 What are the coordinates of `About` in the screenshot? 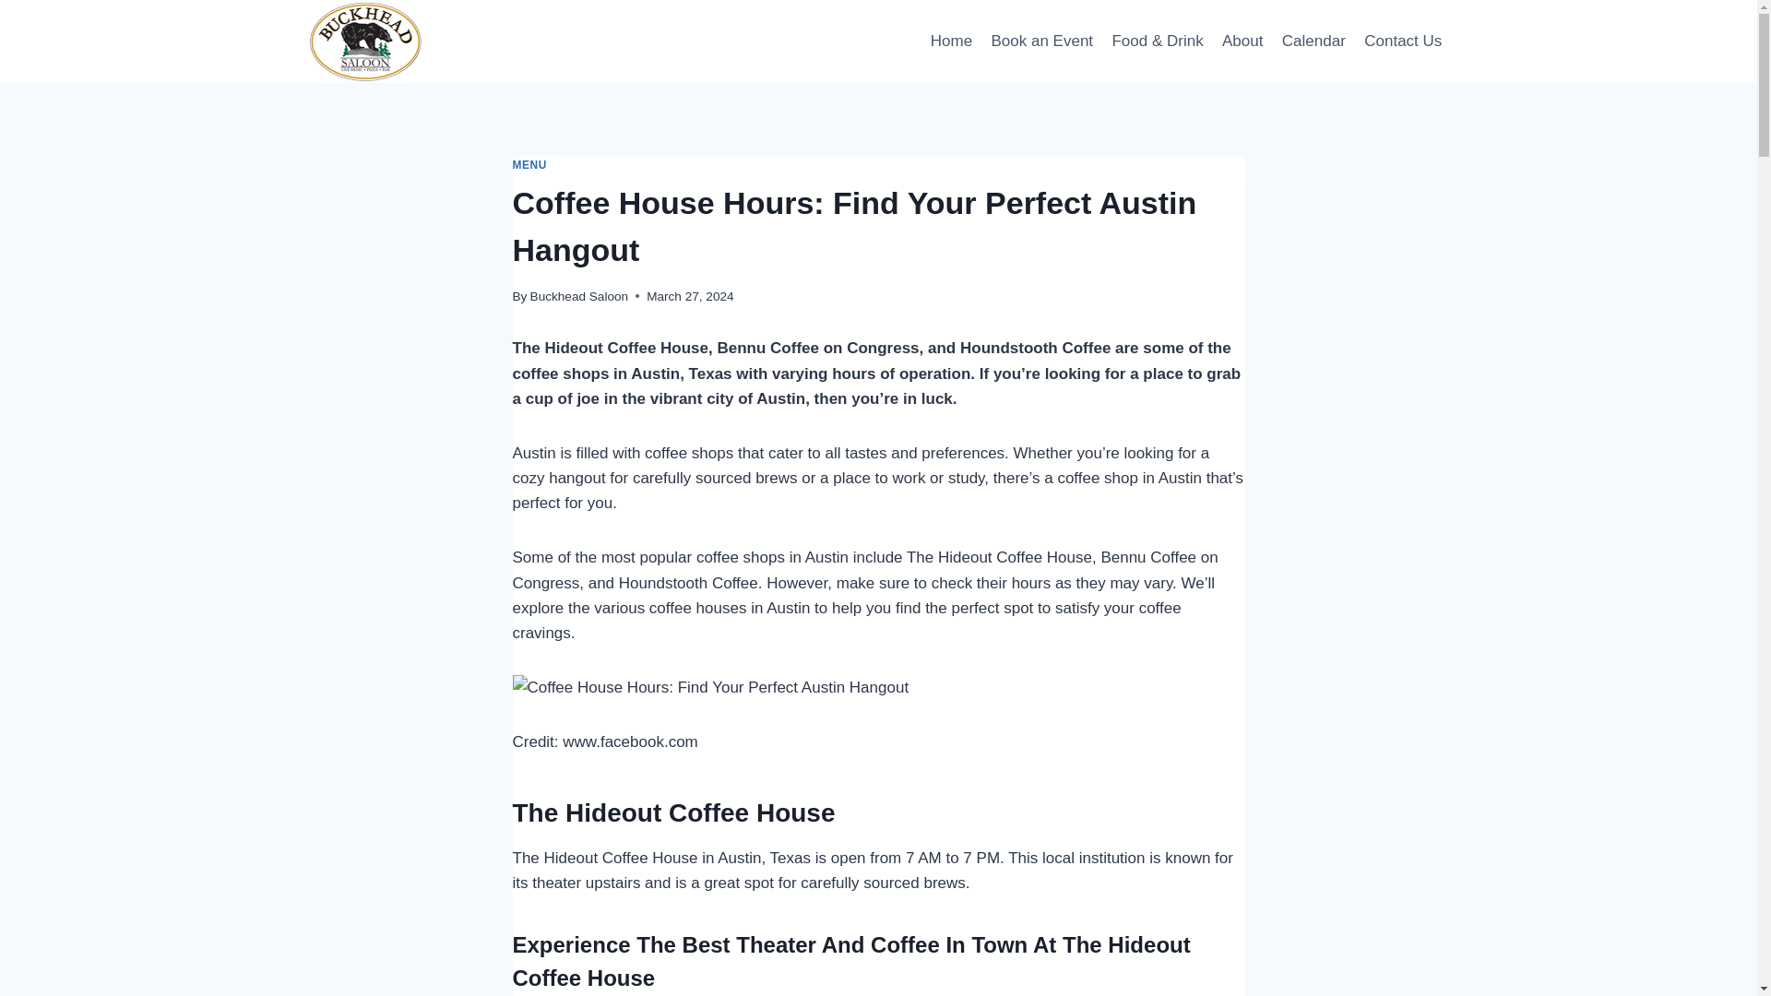 It's located at (1243, 41).